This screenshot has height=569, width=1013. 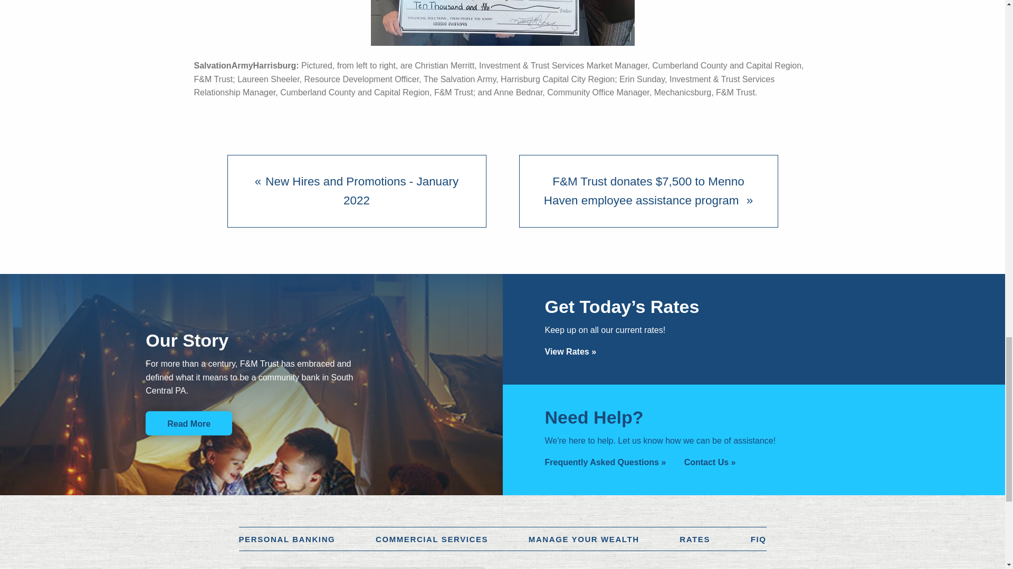 I want to click on Contact, so click(x=710, y=462).